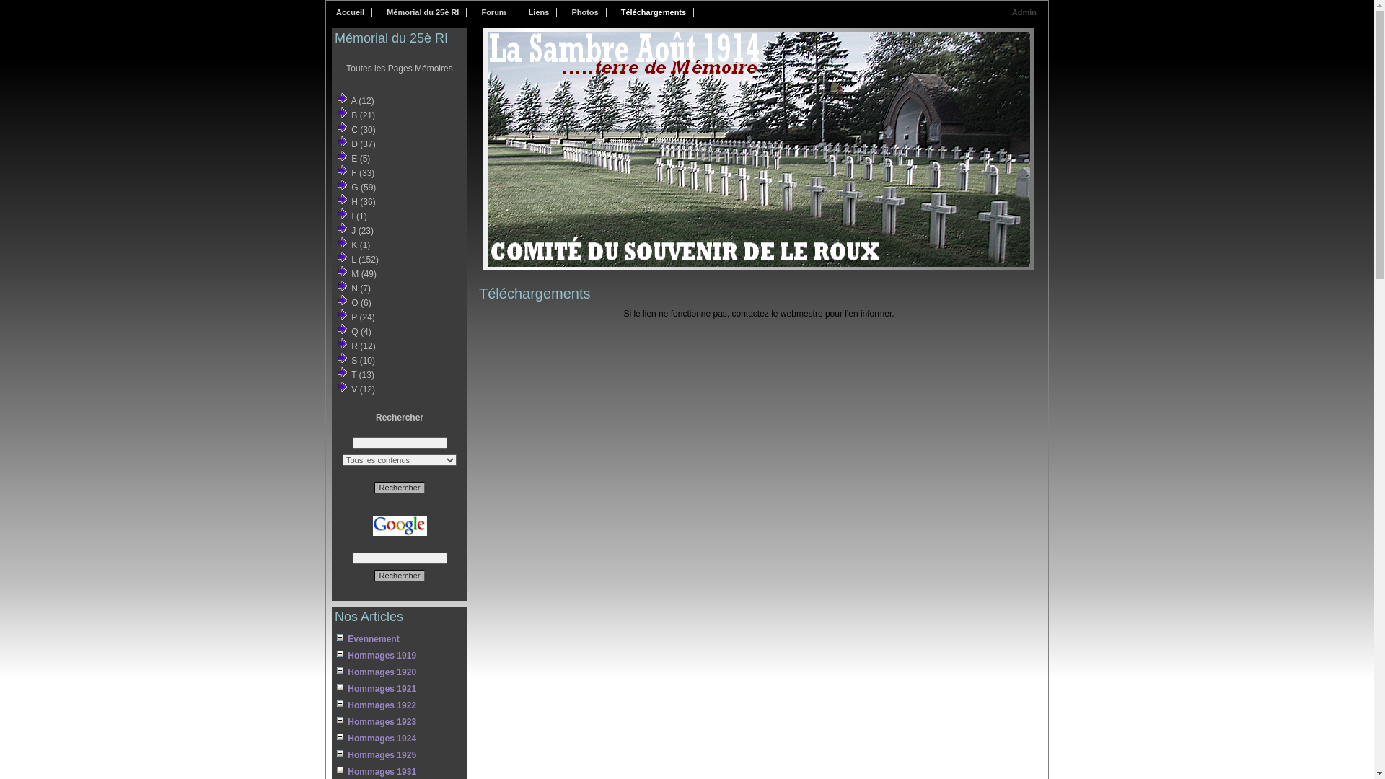 The image size is (1385, 779). What do you see at coordinates (361, 159) in the screenshot?
I see `E (5)` at bounding box center [361, 159].